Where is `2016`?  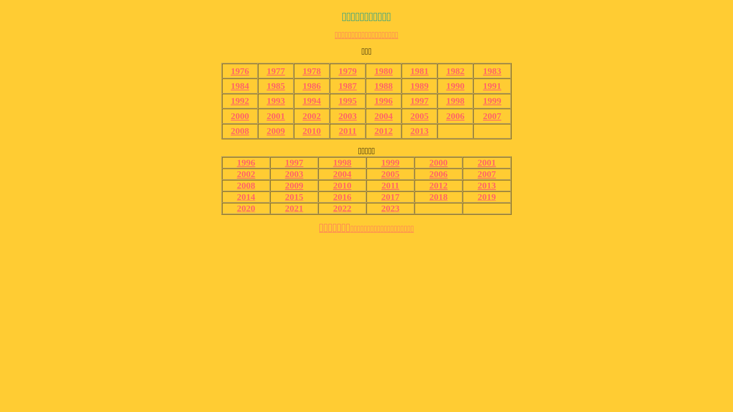 2016 is located at coordinates (342, 198).